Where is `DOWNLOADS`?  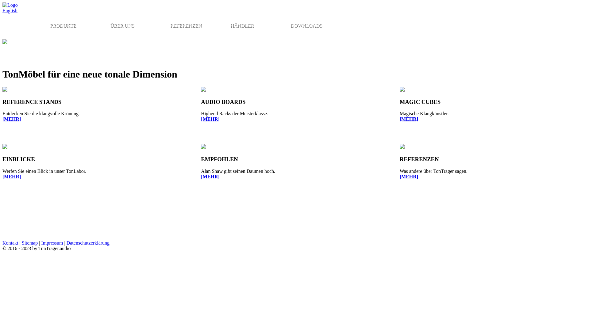
DOWNLOADS is located at coordinates (318, 26).